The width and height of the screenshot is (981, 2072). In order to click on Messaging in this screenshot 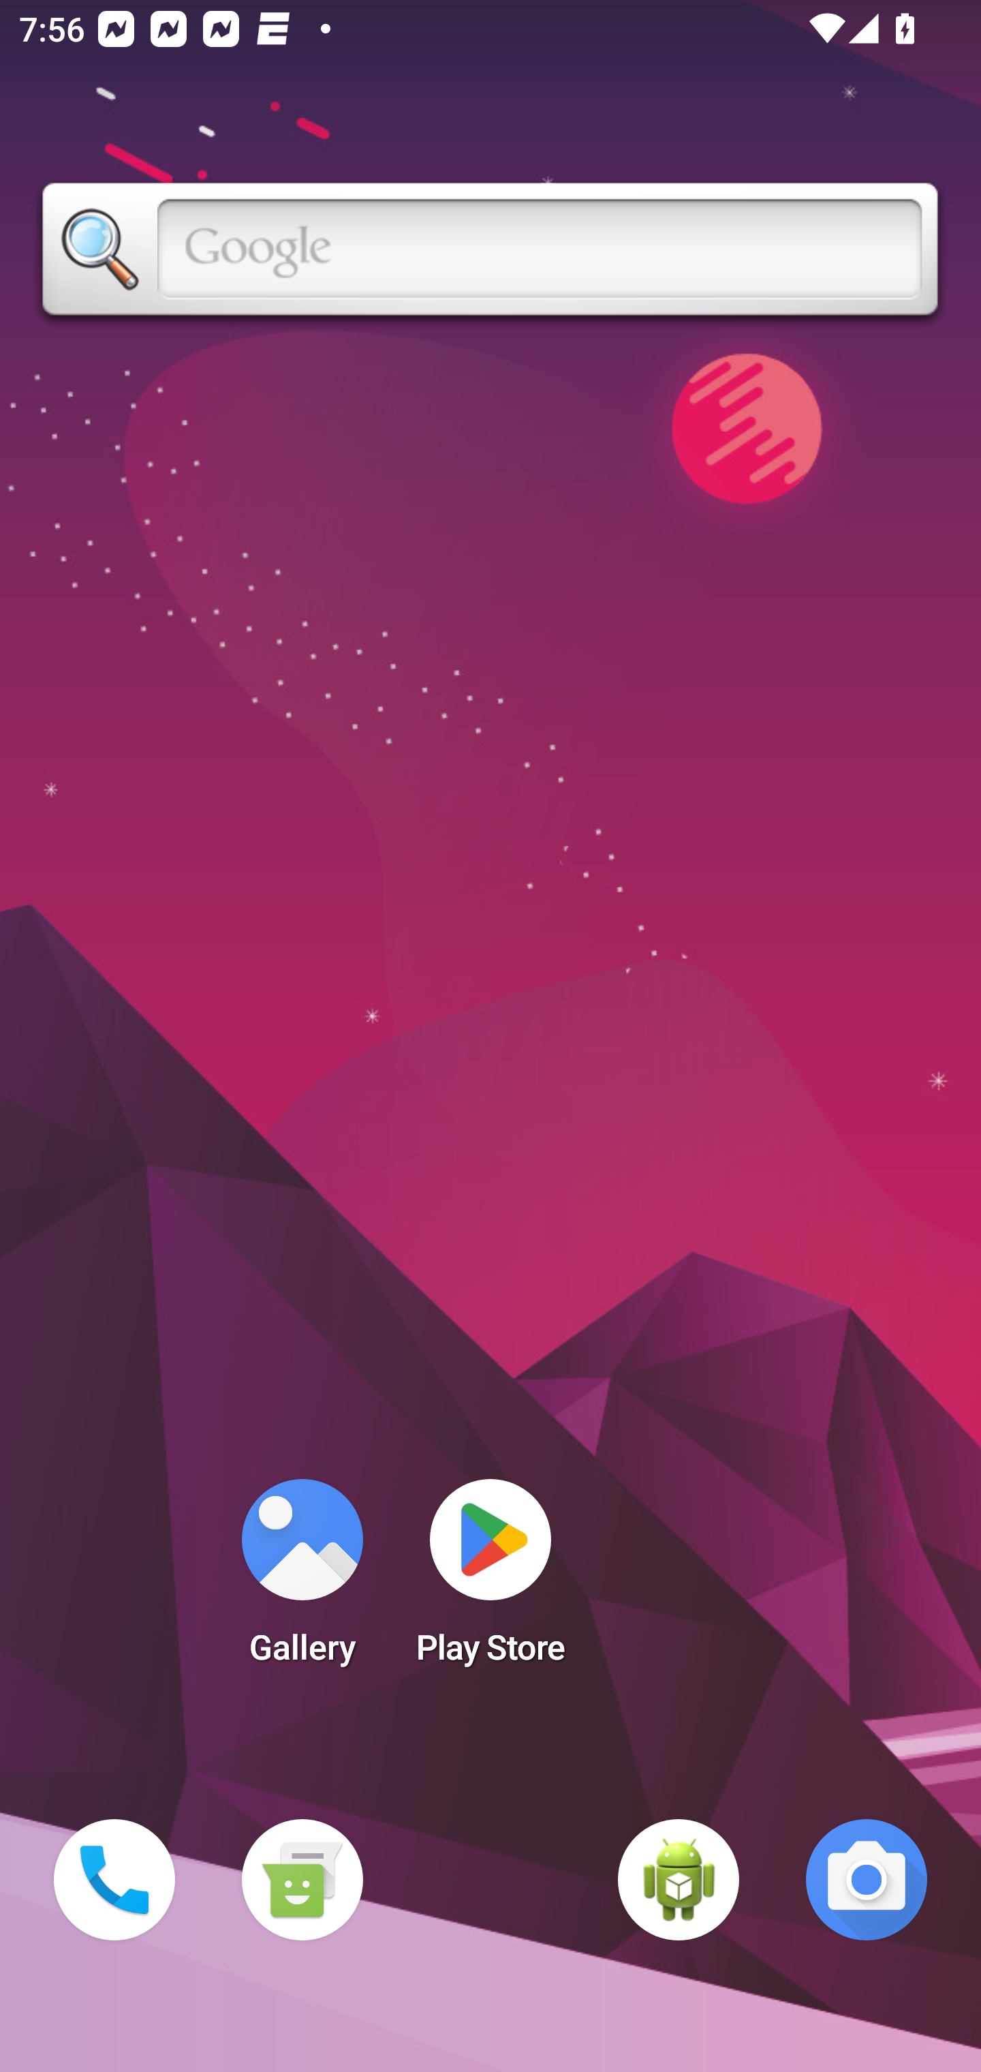, I will do `click(302, 1880)`.